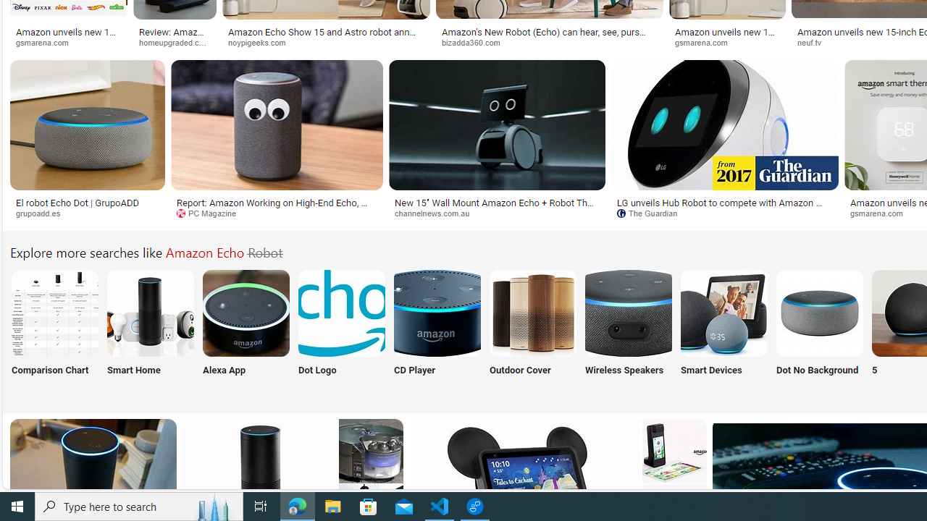  What do you see at coordinates (629, 313) in the screenshot?
I see `Amazon Echo Wireless Speakers` at bounding box center [629, 313].